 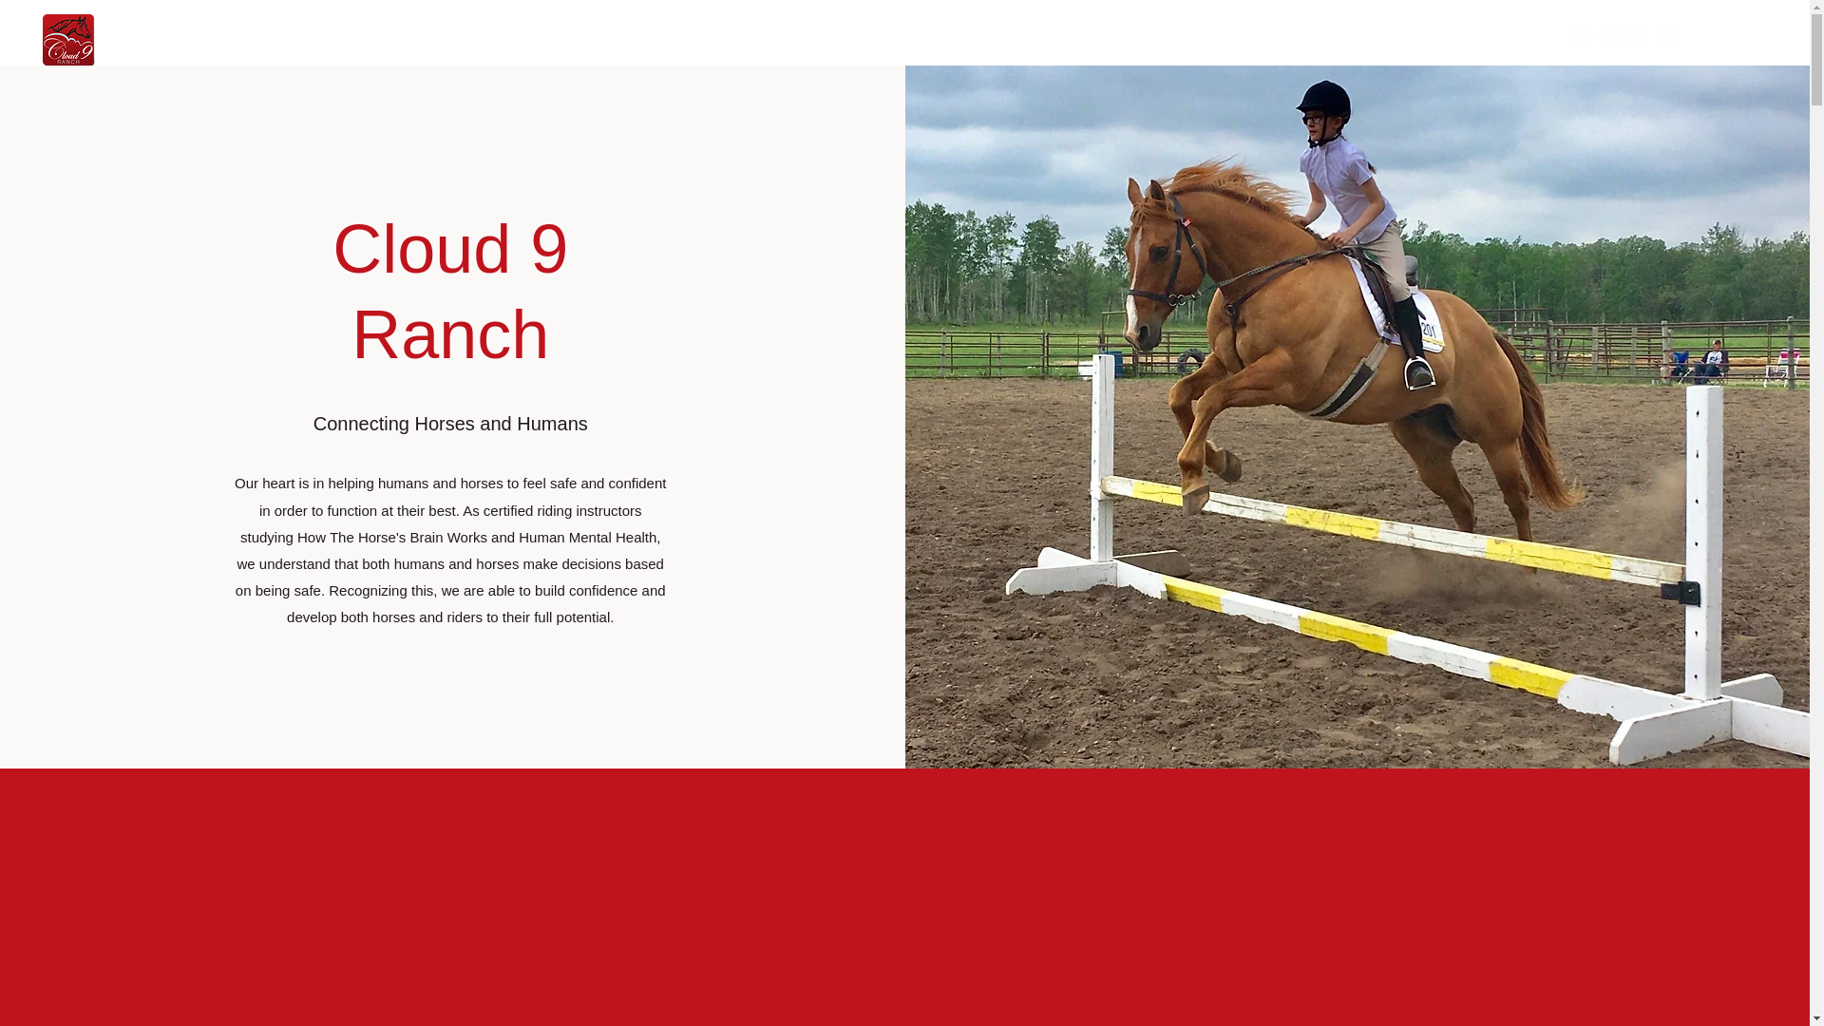 What do you see at coordinates (152, 40) in the screenshot?
I see `home` at bounding box center [152, 40].